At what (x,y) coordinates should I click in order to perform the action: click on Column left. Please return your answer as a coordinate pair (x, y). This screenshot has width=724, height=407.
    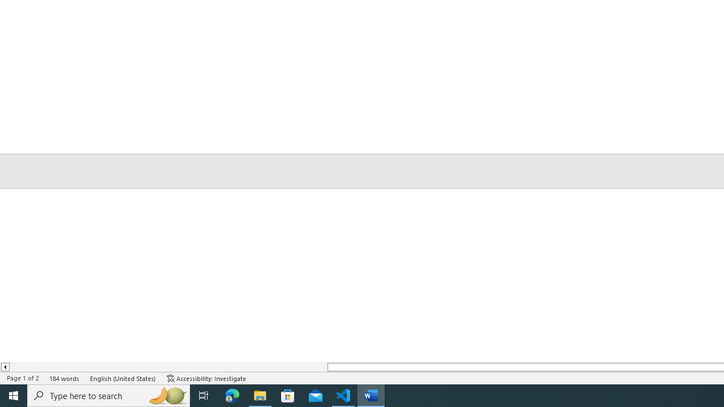
    Looking at the image, I should click on (5, 367).